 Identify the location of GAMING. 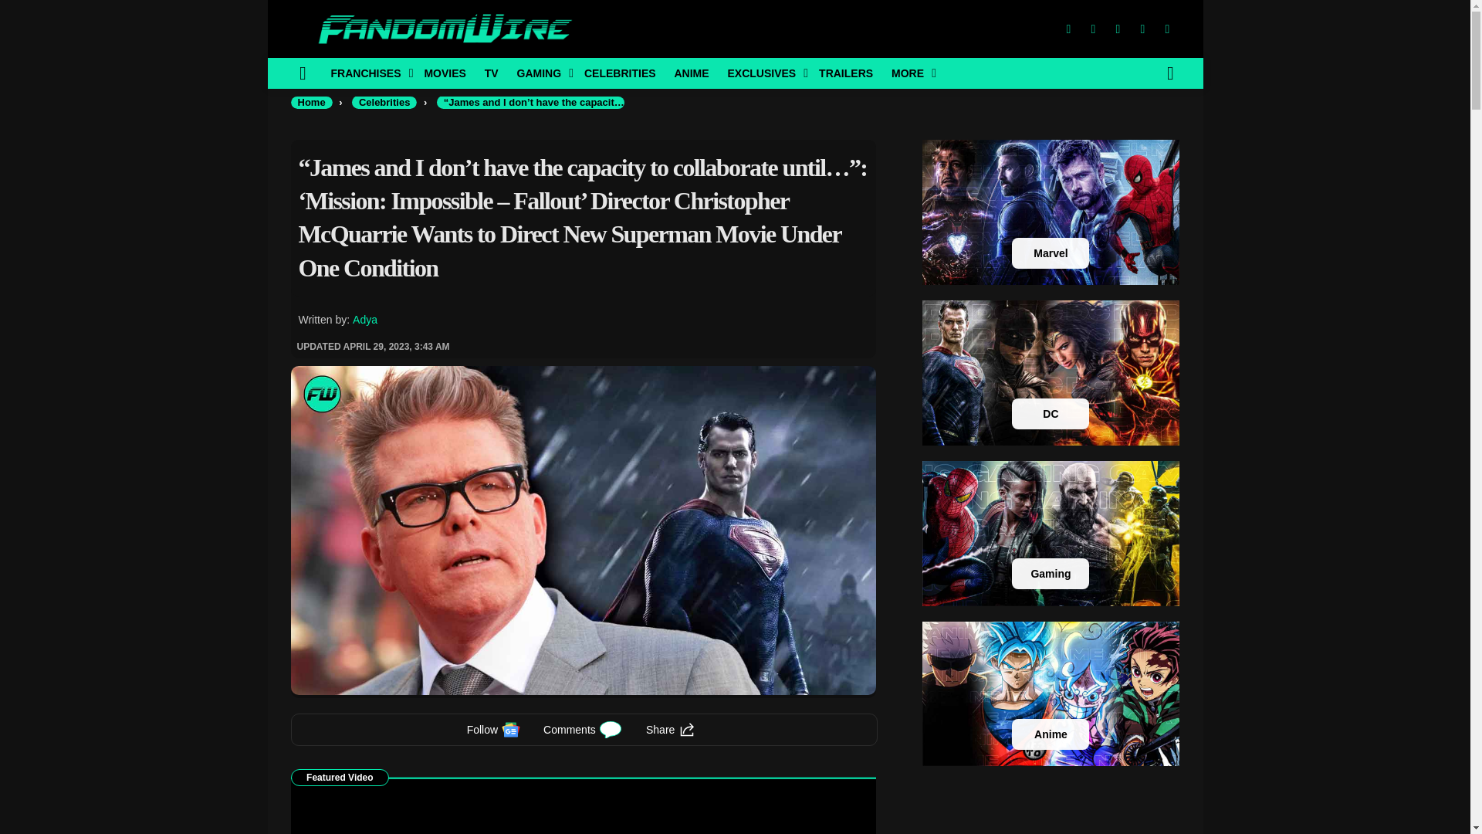
(542, 73).